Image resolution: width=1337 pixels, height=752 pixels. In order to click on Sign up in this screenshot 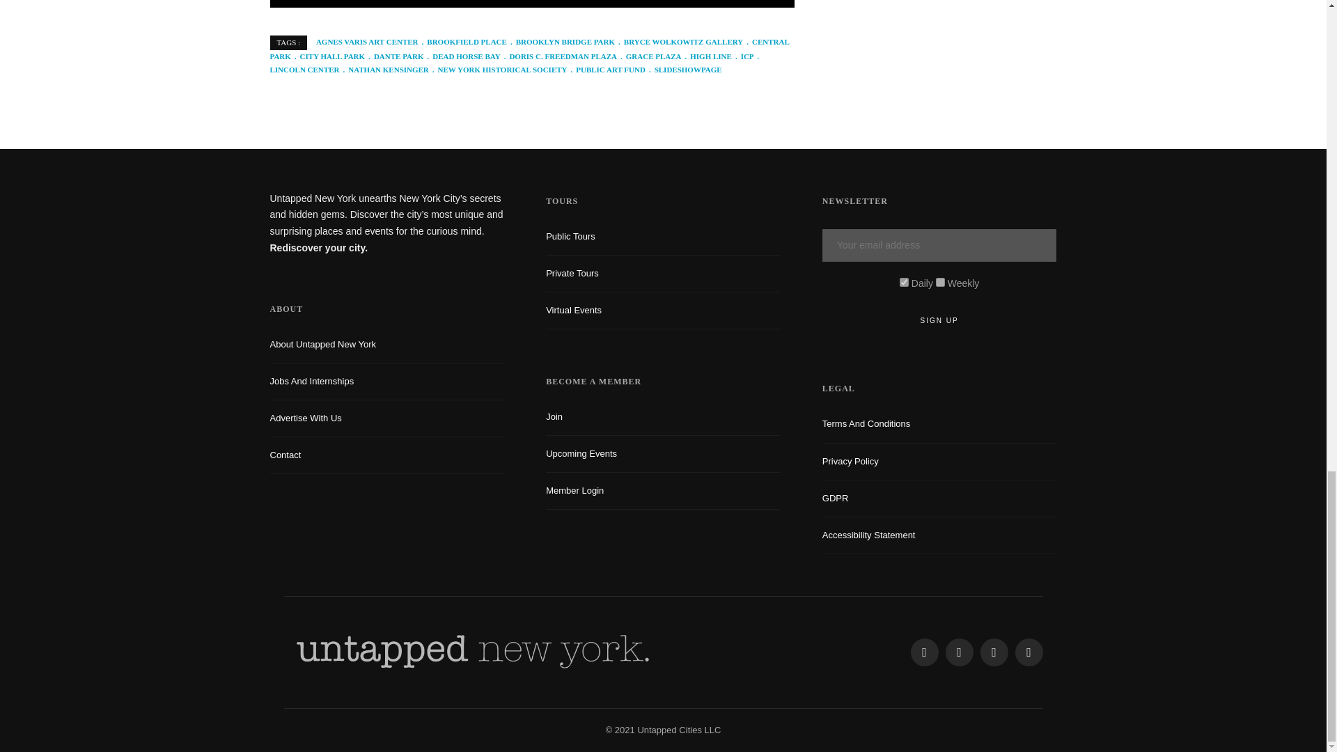, I will do `click(939, 320)`.